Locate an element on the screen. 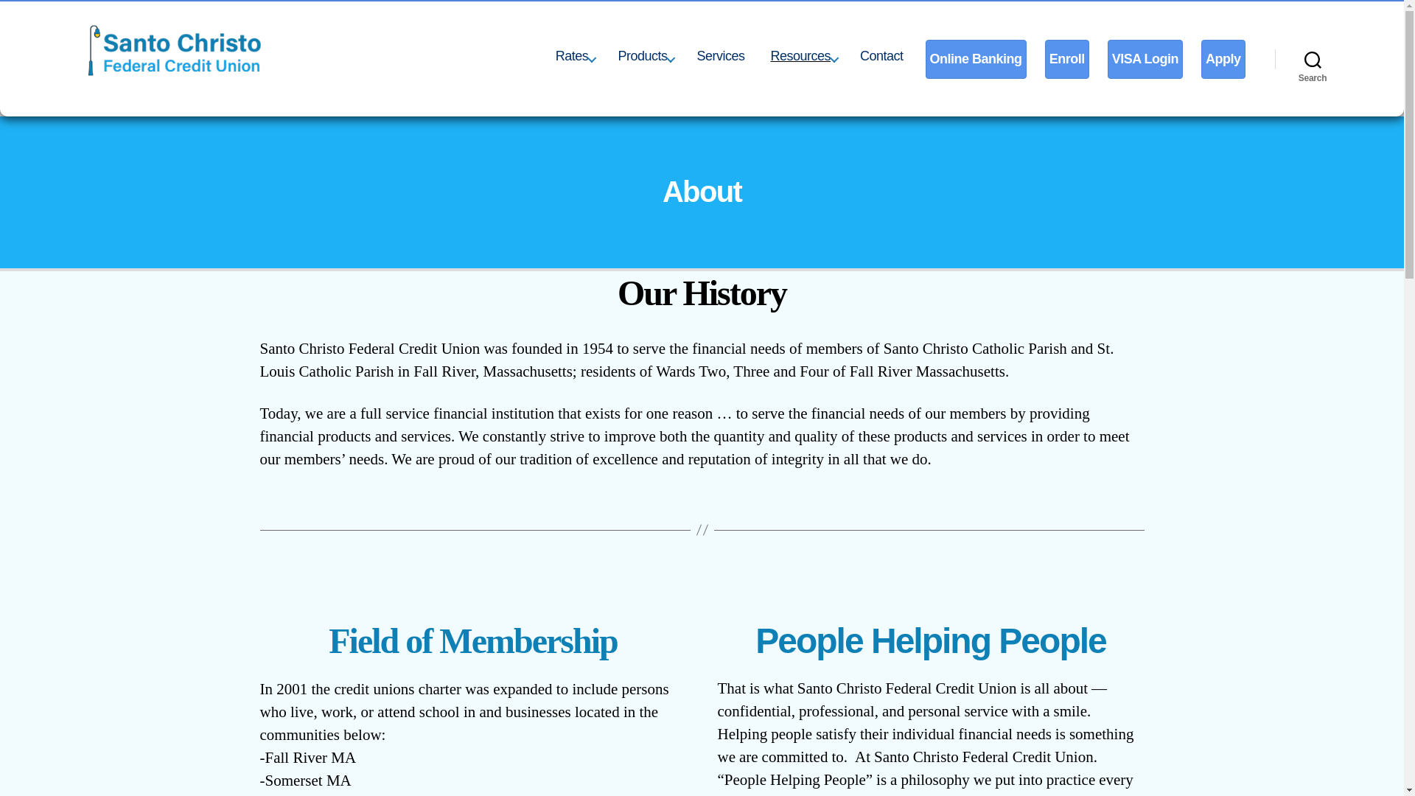 The height and width of the screenshot is (796, 1415). Apply is located at coordinates (1223, 59).